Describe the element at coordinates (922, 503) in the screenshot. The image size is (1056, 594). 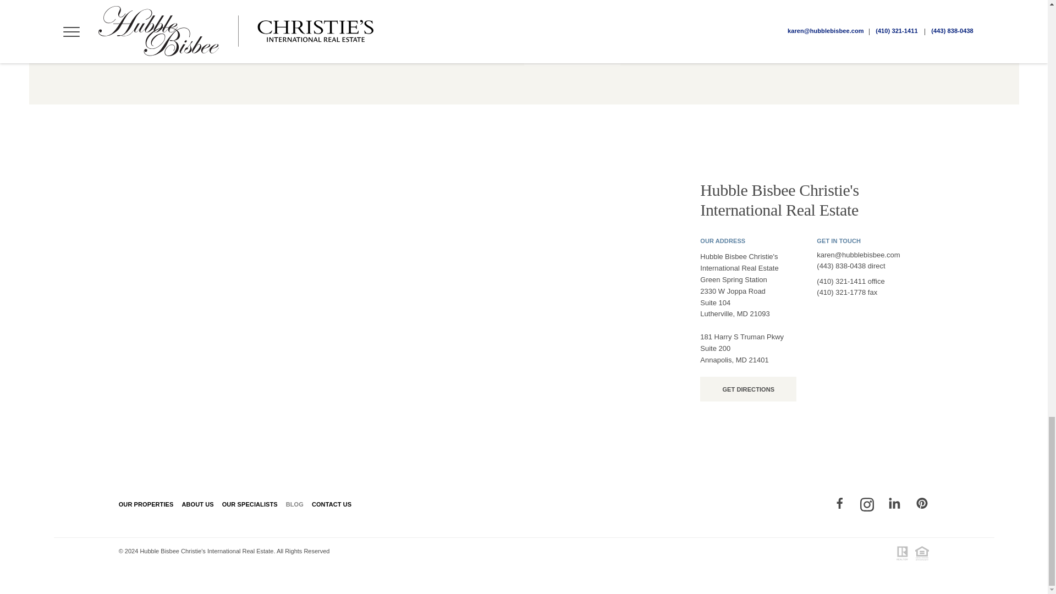
I see `Fill 1 Created with Sketch.` at that location.